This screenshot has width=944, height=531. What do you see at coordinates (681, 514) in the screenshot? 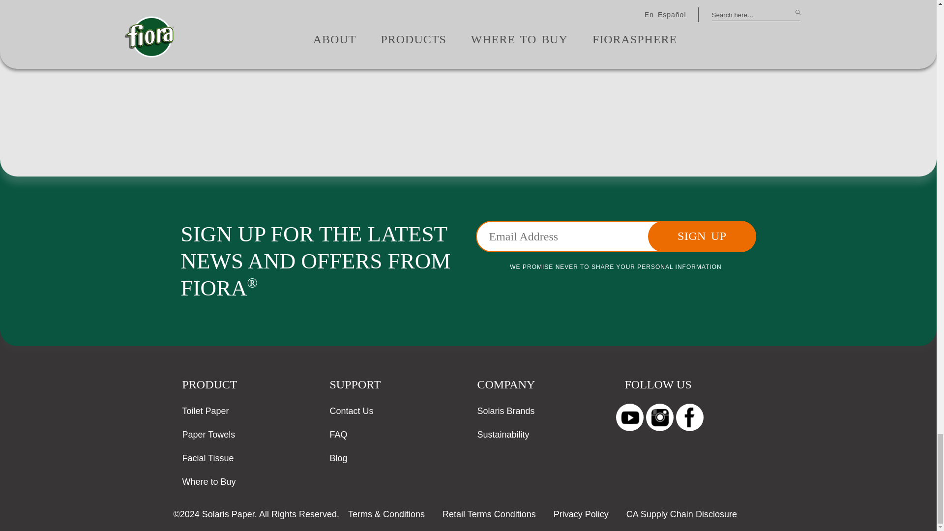
I see `CA Supply Chain Disclosure` at bounding box center [681, 514].